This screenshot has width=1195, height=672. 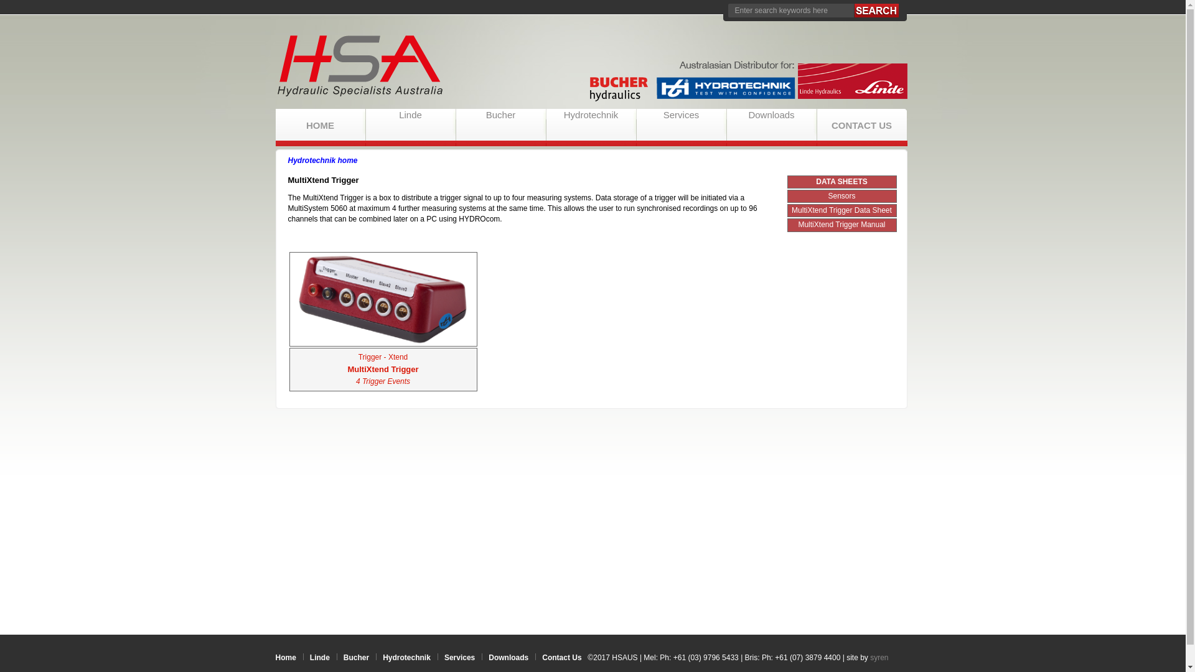 What do you see at coordinates (285, 658) in the screenshot?
I see `Home` at bounding box center [285, 658].